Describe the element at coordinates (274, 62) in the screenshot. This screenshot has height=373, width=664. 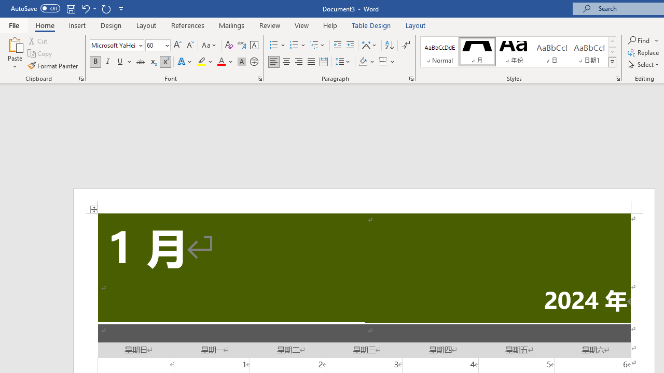
I see `Align Left` at that location.